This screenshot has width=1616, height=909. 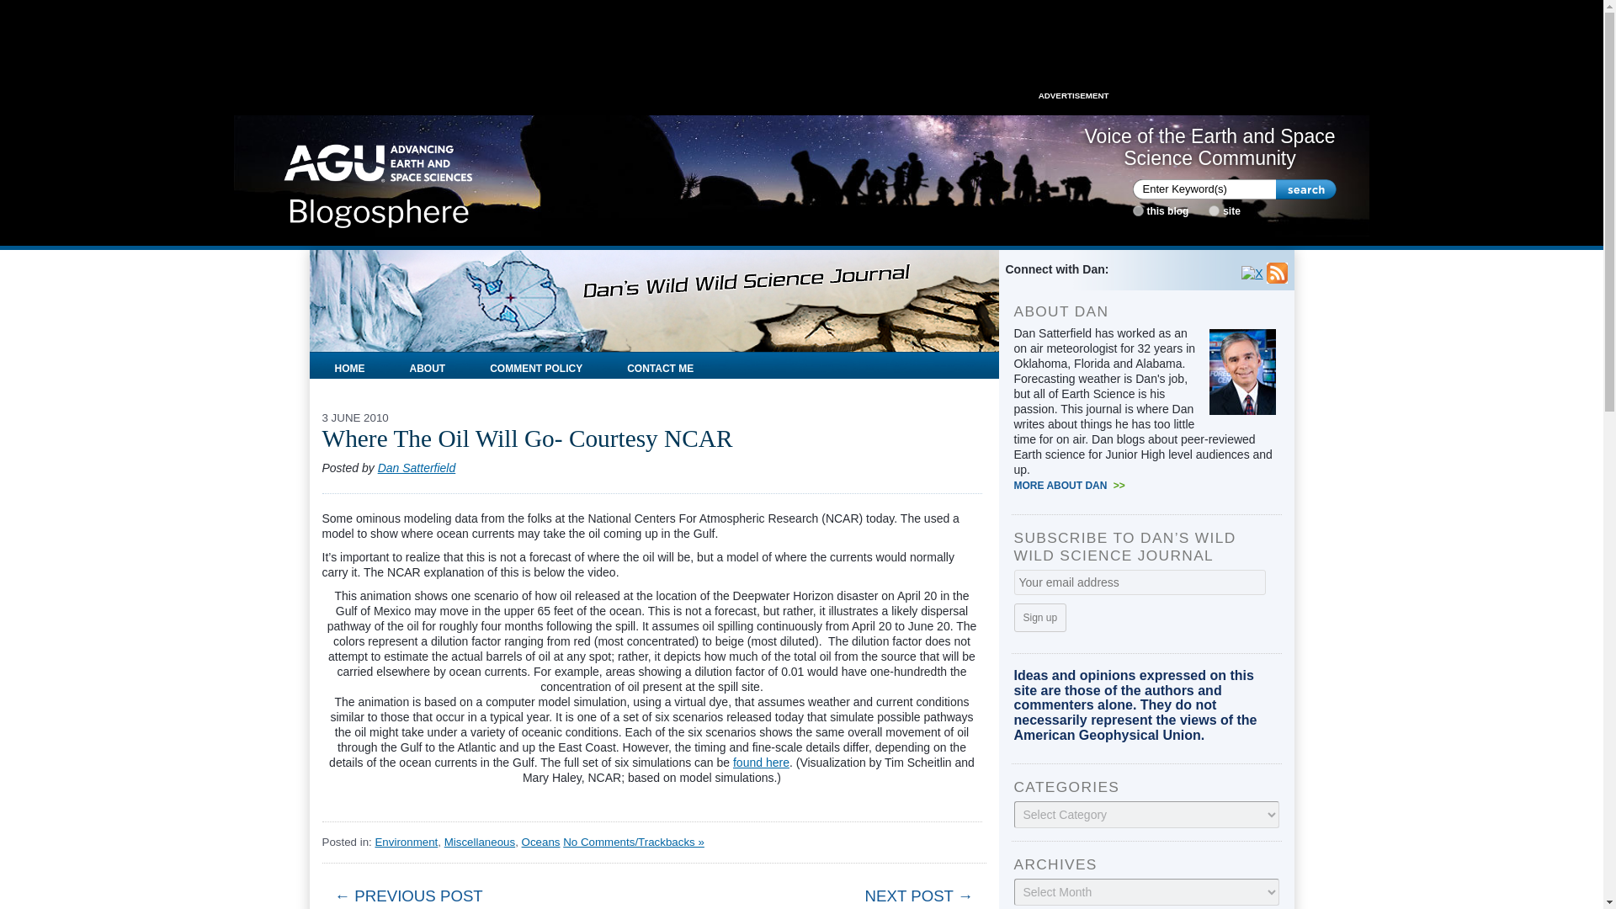 What do you see at coordinates (660, 365) in the screenshot?
I see `CONTACT ME` at bounding box center [660, 365].